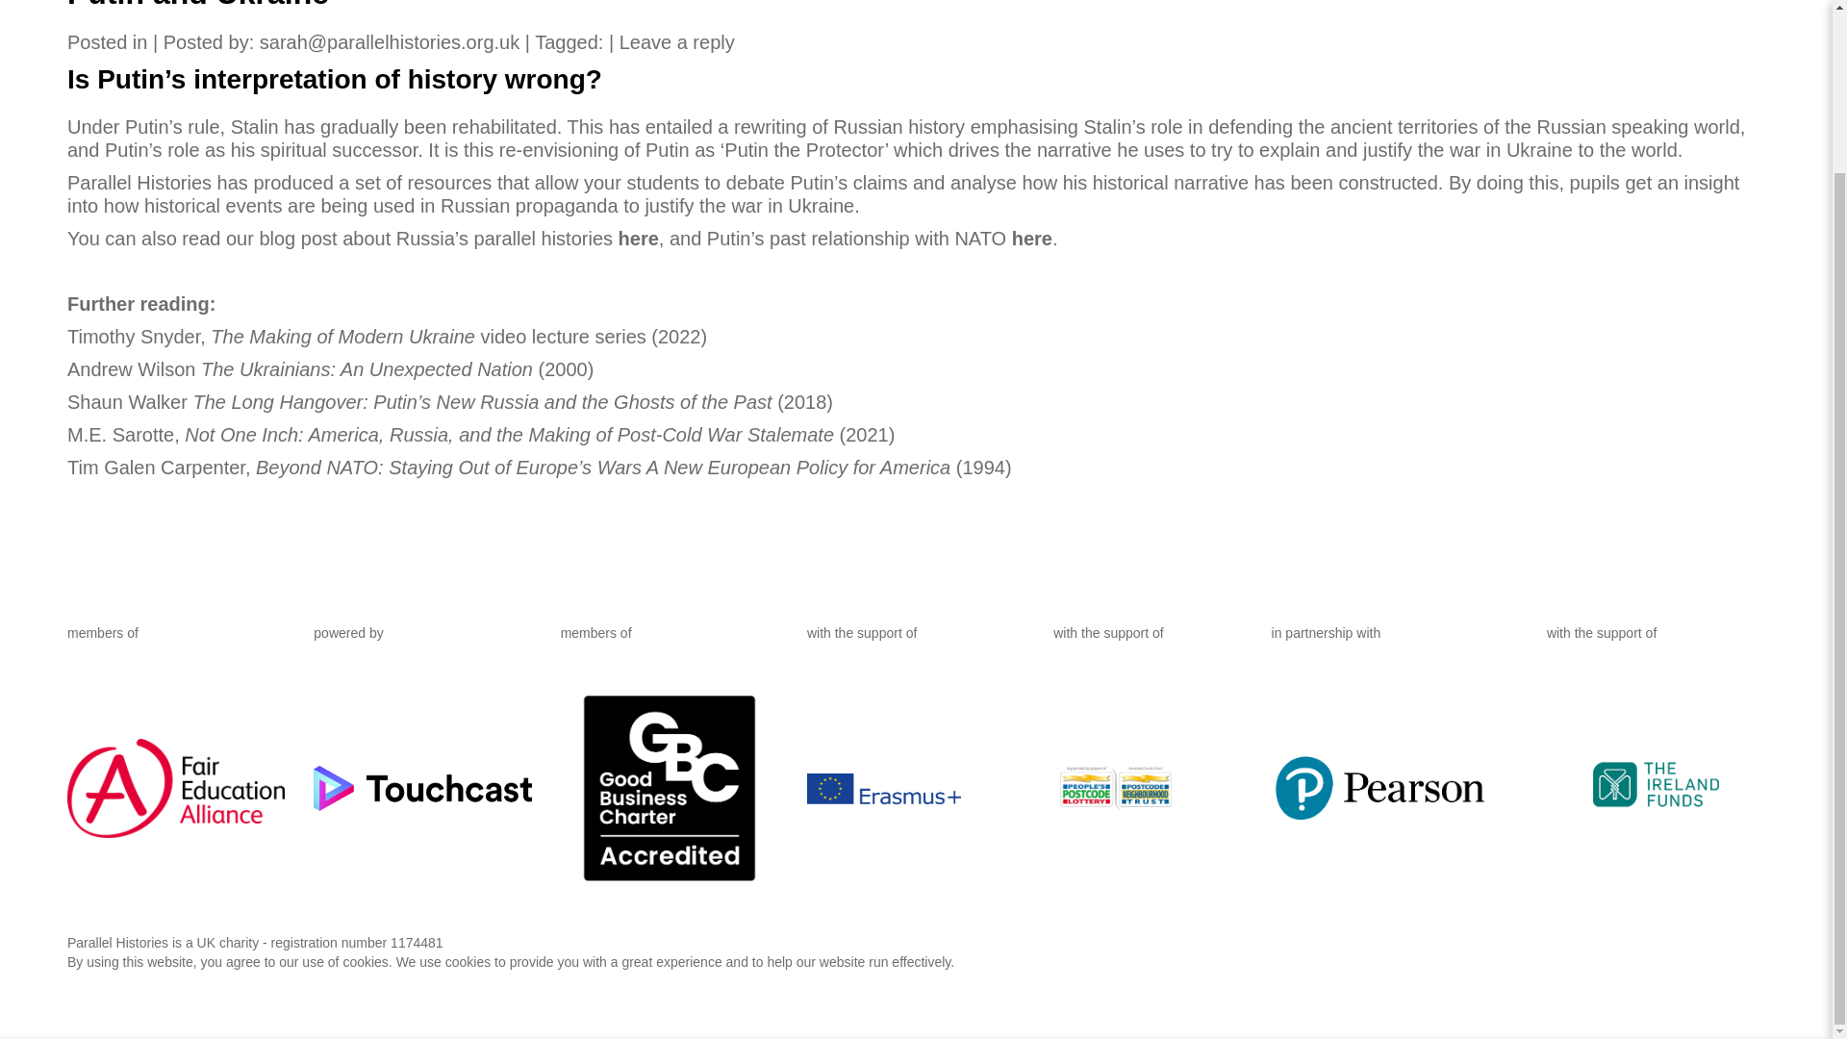 This screenshot has width=1847, height=1039. Describe the element at coordinates (677, 42) in the screenshot. I see `Leave a reply` at that location.